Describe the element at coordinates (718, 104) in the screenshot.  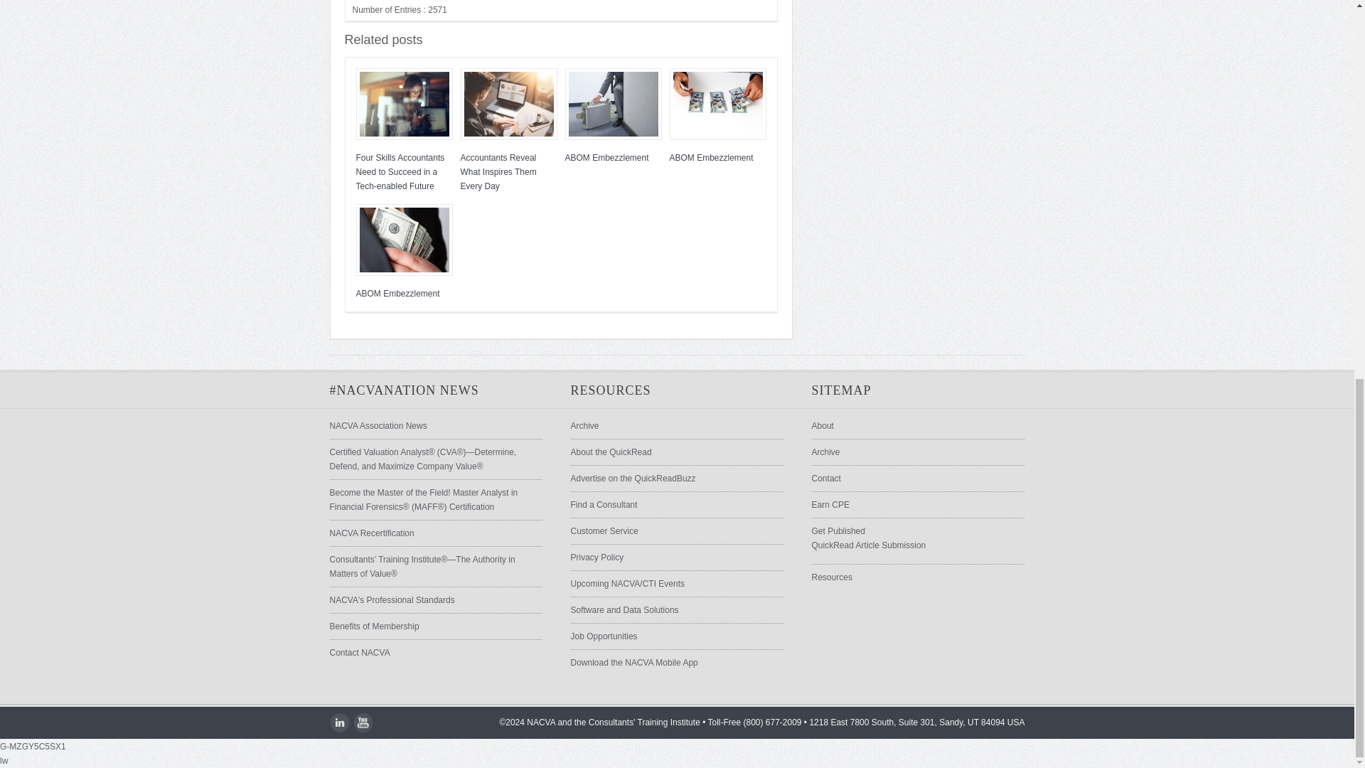
I see `ABOM Embezzlement` at that location.